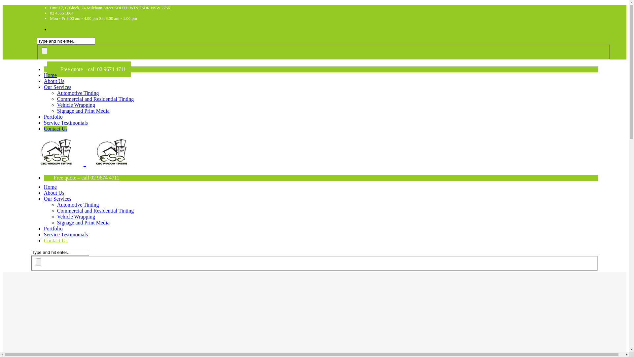  What do you see at coordinates (54, 81) in the screenshot?
I see `About Us` at bounding box center [54, 81].